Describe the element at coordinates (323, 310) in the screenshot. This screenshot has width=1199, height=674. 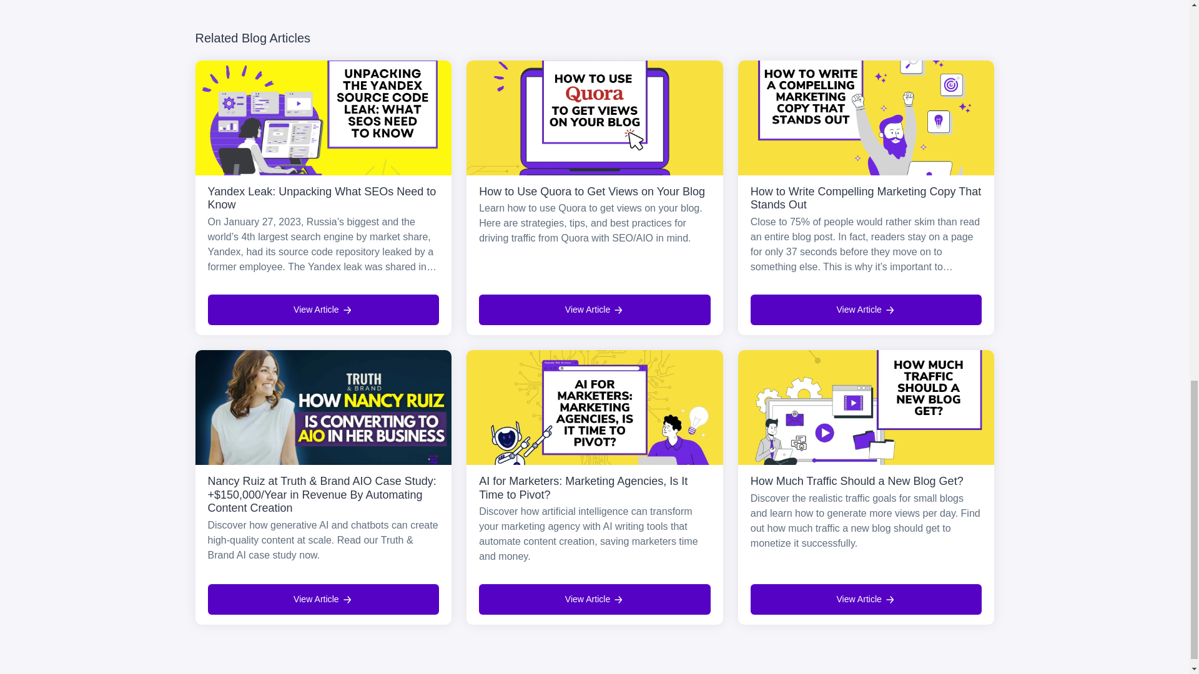
I see `View Article` at that location.